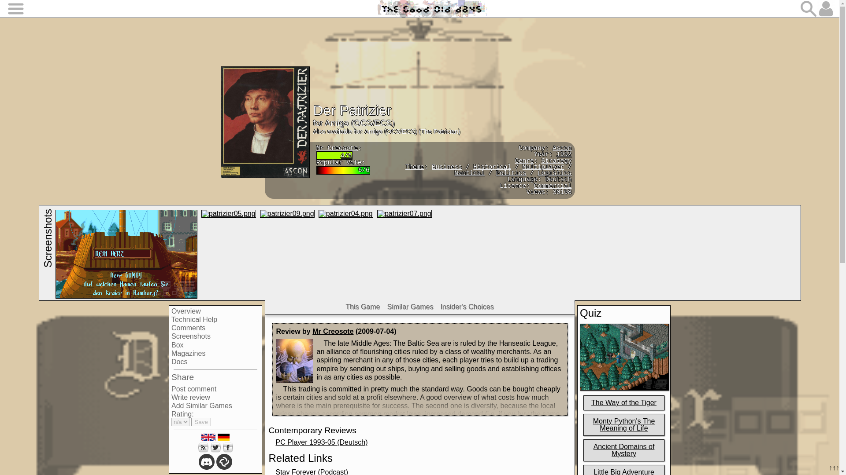 This screenshot has height=475, width=846. I want to click on Mr Creosote, so click(333, 332).